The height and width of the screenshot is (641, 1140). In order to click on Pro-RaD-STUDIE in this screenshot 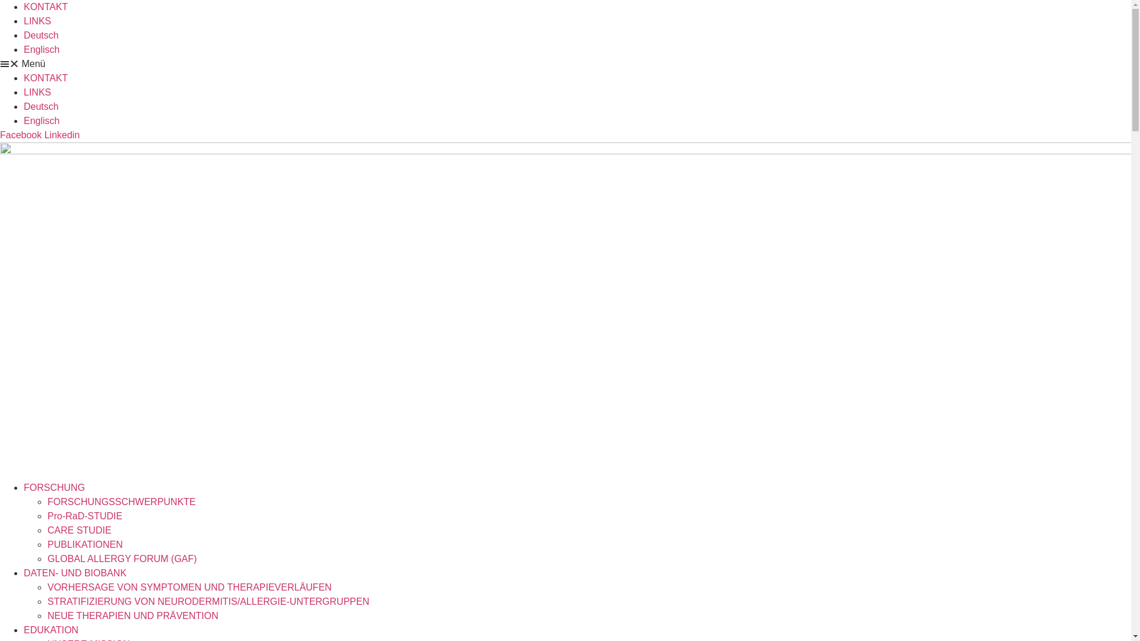, I will do `click(85, 516)`.